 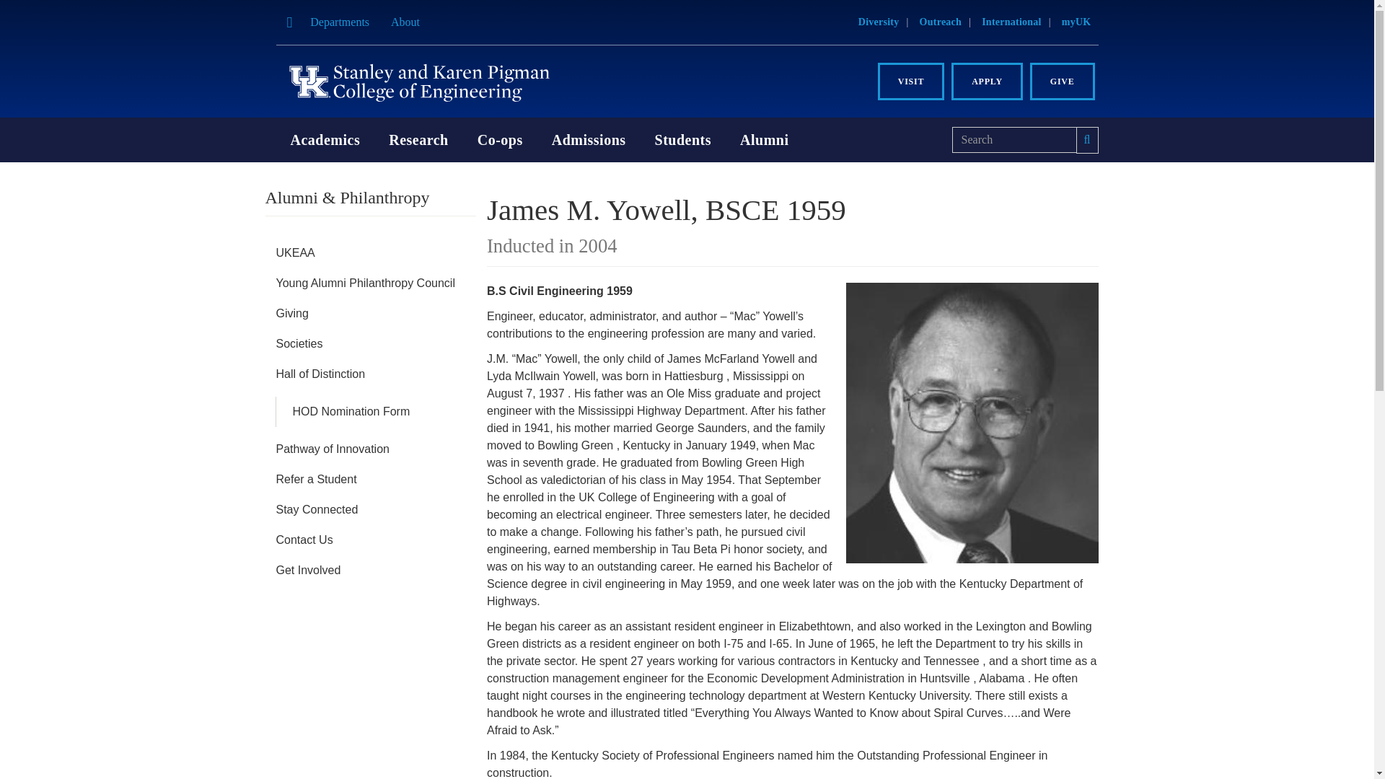 What do you see at coordinates (339, 22) in the screenshot?
I see `Departments` at bounding box center [339, 22].